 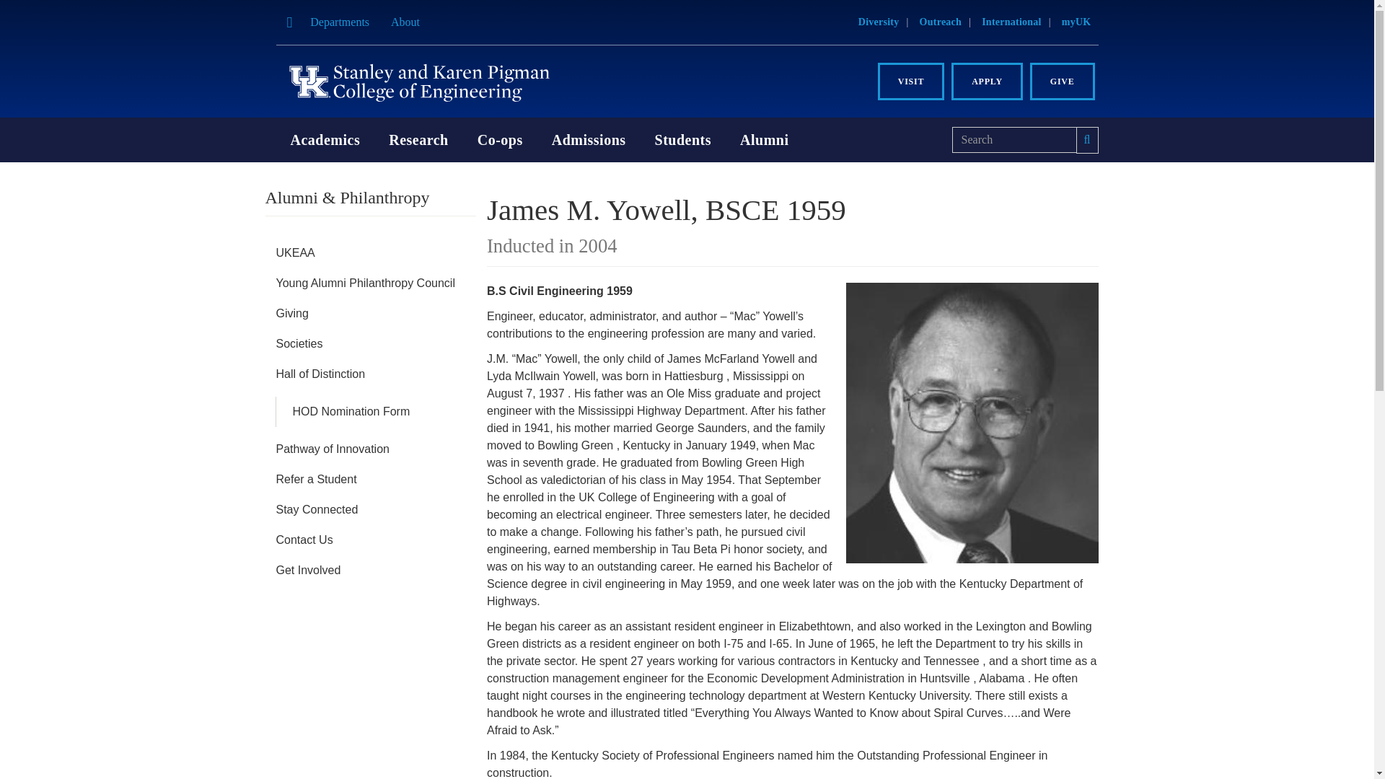 What do you see at coordinates (339, 22) in the screenshot?
I see `Departments` at bounding box center [339, 22].